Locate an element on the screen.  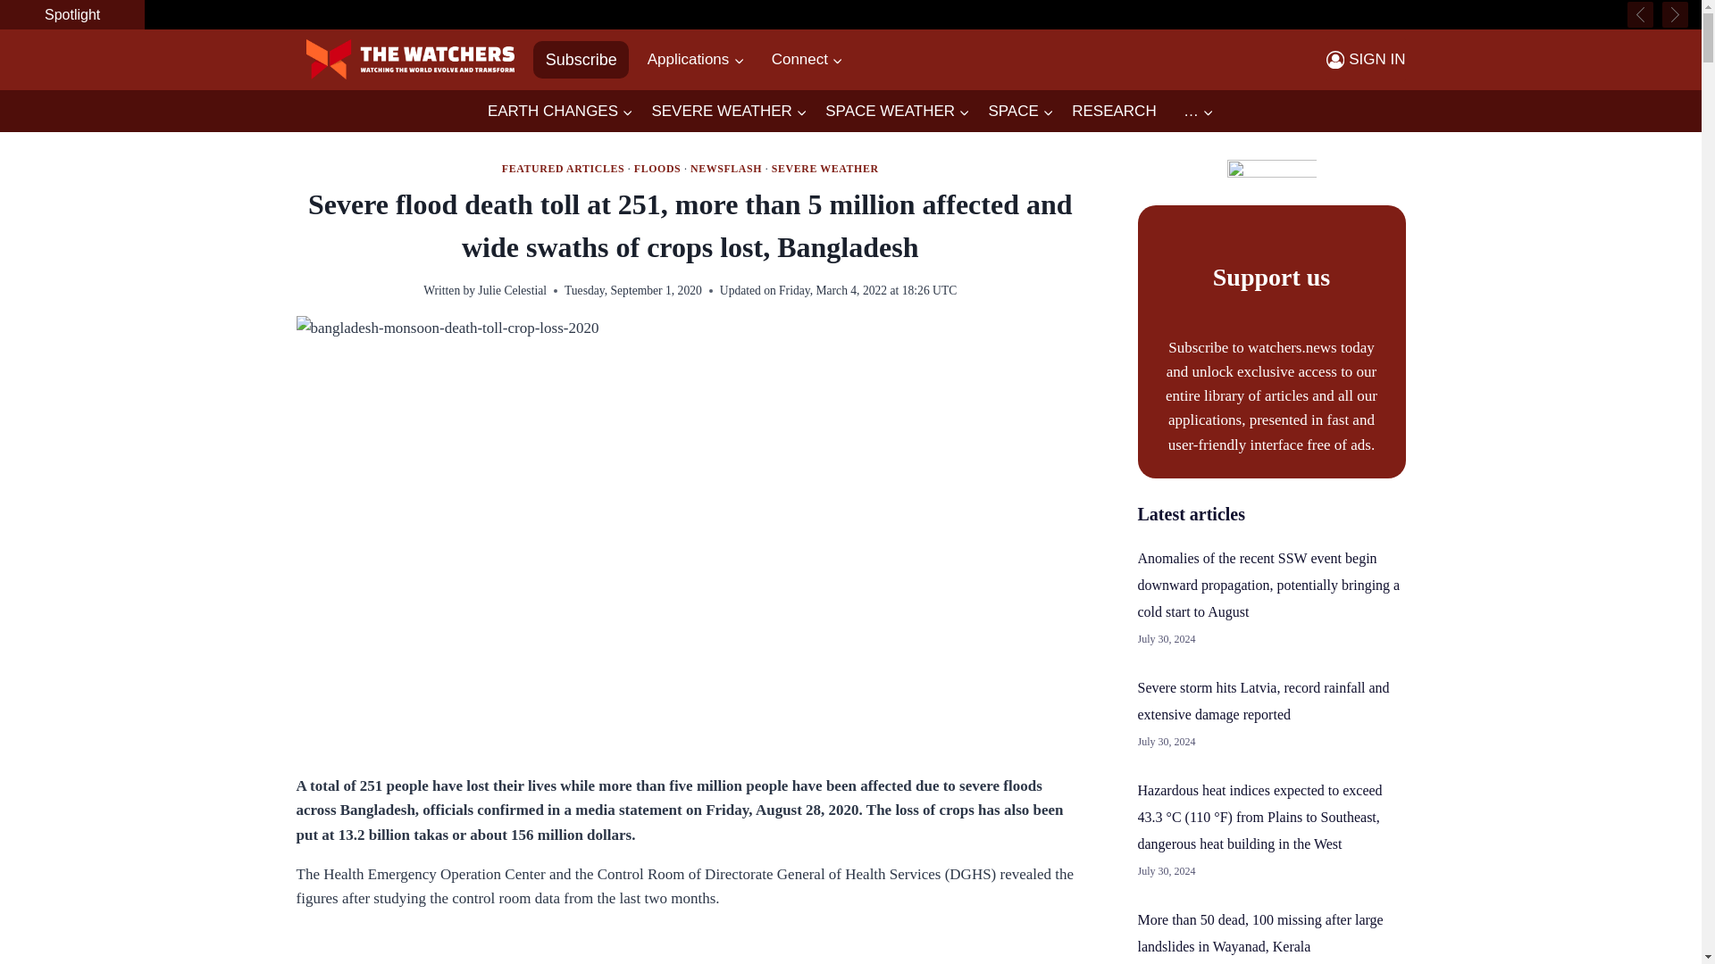
EARTH CHANGES is located at coordinates (559, 112).